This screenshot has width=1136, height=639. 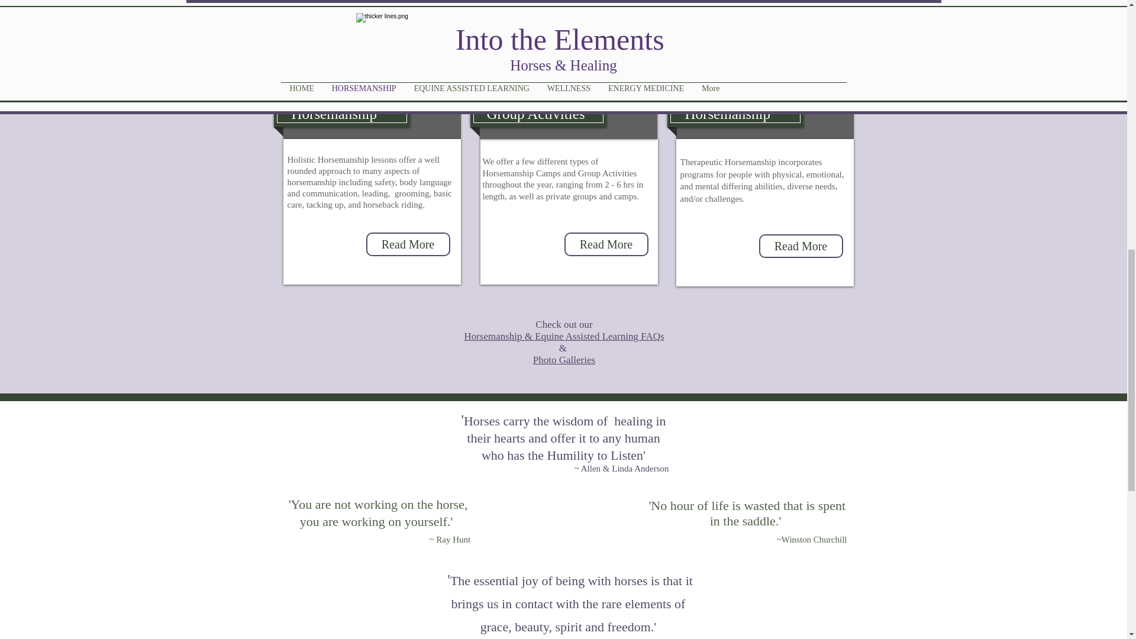 I want to click on Read More, so click(x=408, y=244).